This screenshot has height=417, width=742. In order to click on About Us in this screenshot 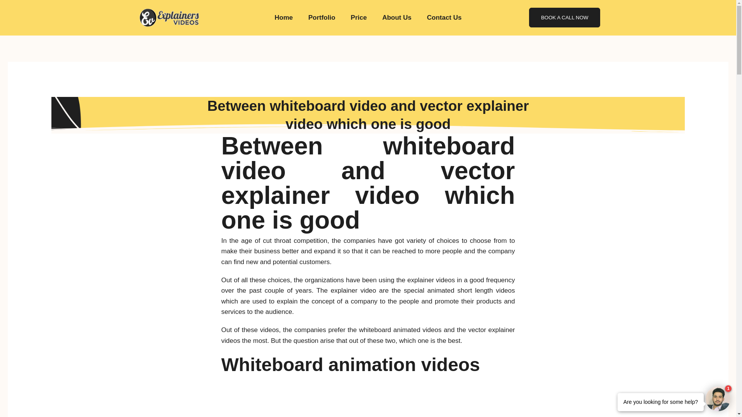, I will do `click(397, 18)`.